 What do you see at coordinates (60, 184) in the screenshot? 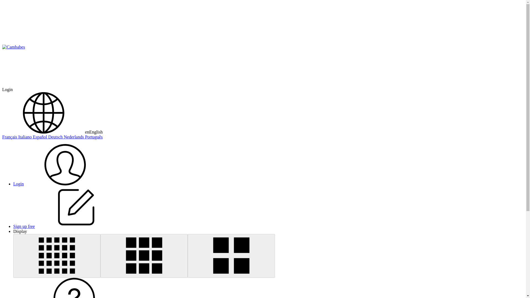
I see `Login` at bounding box center [60, 184].